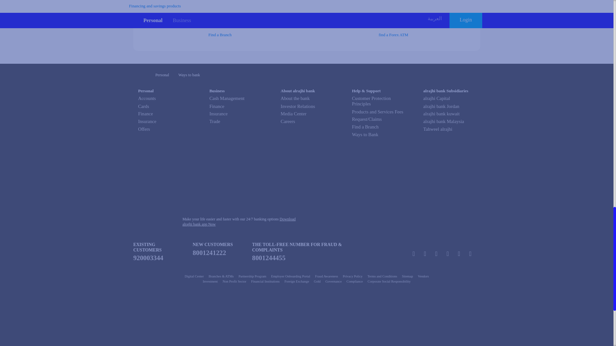 Image resolution: width=616 pixels, height=346 pixels. What do you see at coordinates (164, 315) in the screenshot?
I see `Our Duty` at bounding box center [164, 315].